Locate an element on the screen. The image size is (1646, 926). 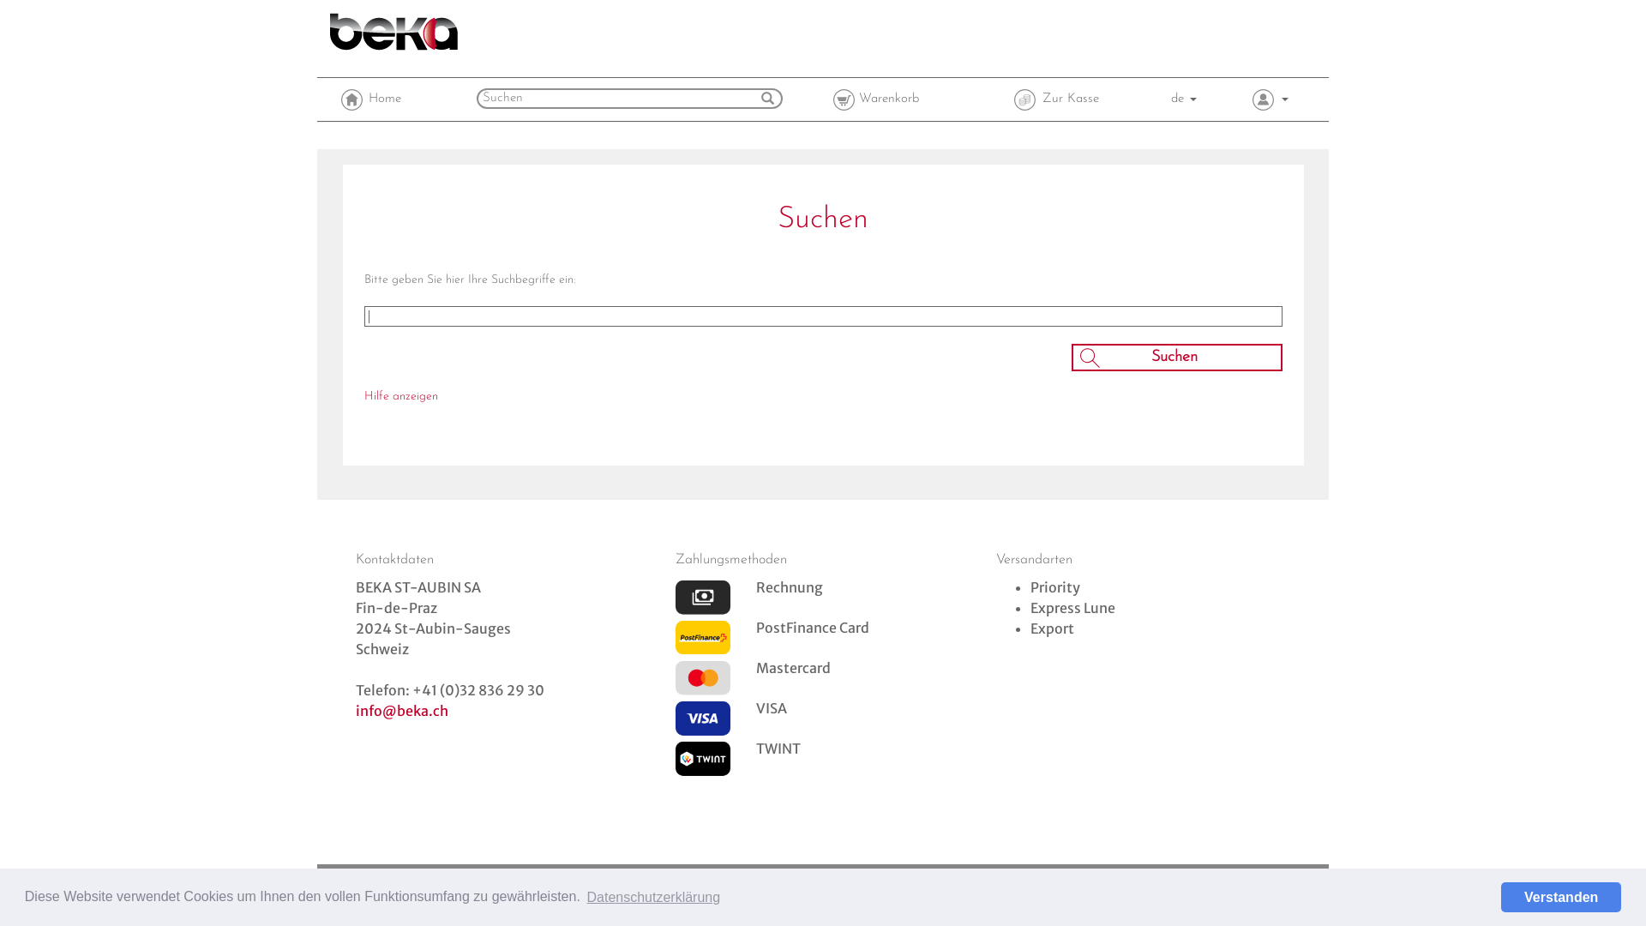
Rechnung is located at coordinates (703, 597).